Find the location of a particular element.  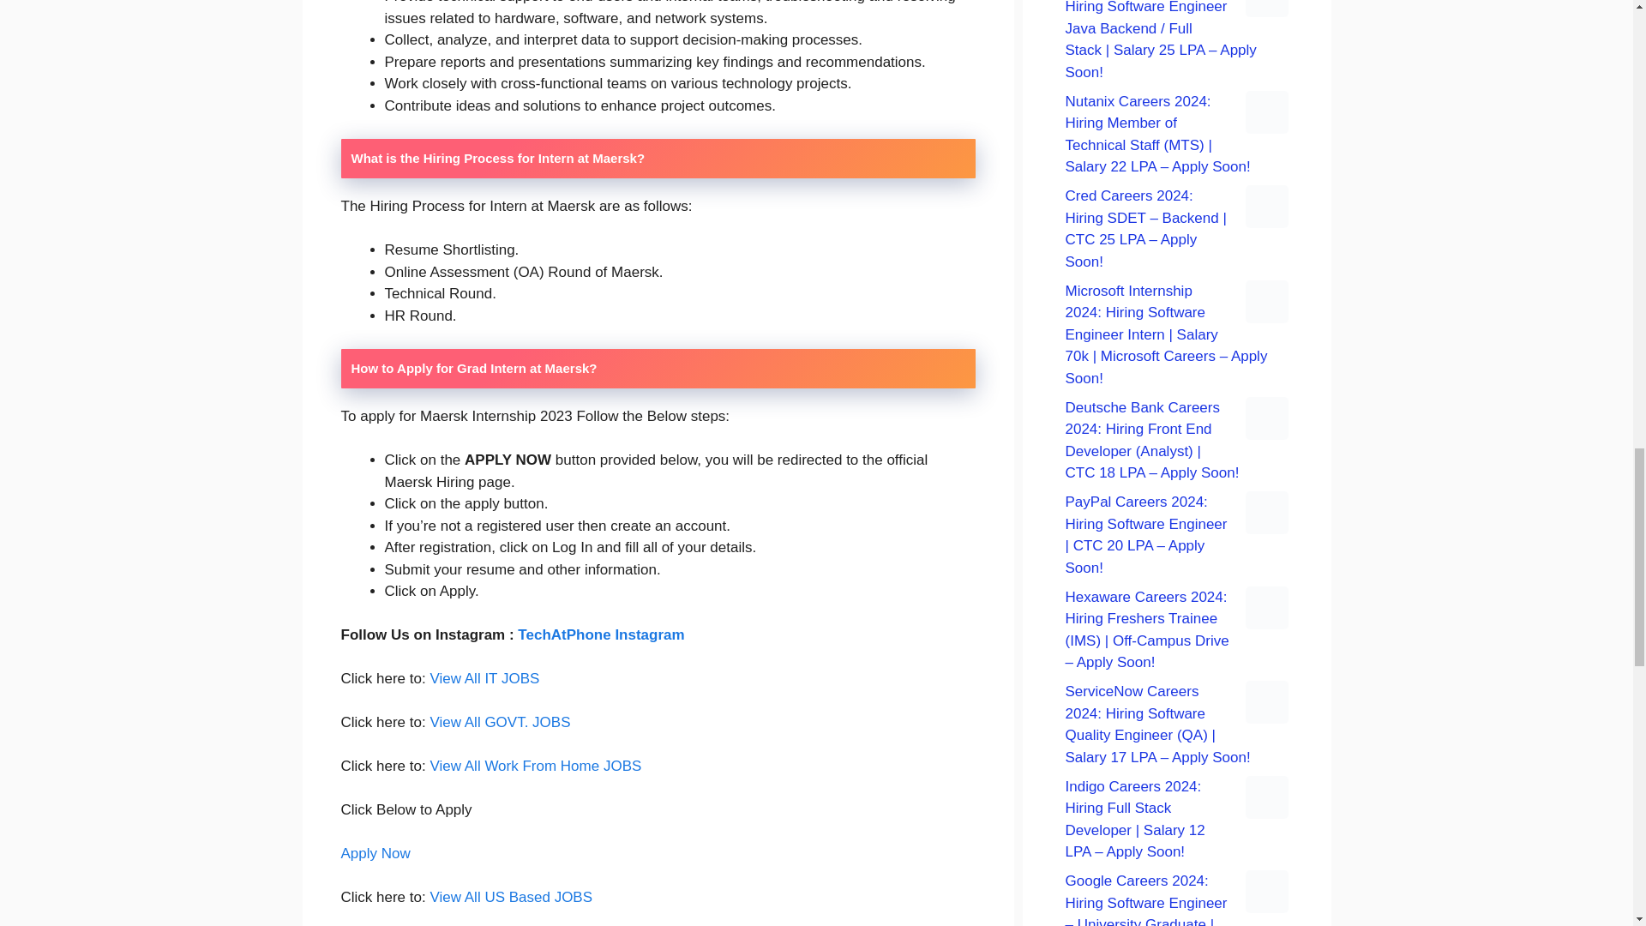

View All US Based JOBS is located at coordinates (511, 897).